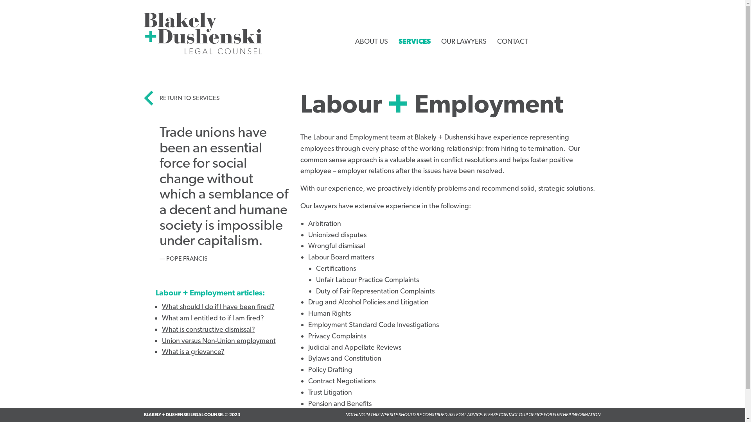  What do you see at coordinates (218, 306) in the screenshot?
I see `What should I do if I have been fired?` at bounding box center [218, 306].